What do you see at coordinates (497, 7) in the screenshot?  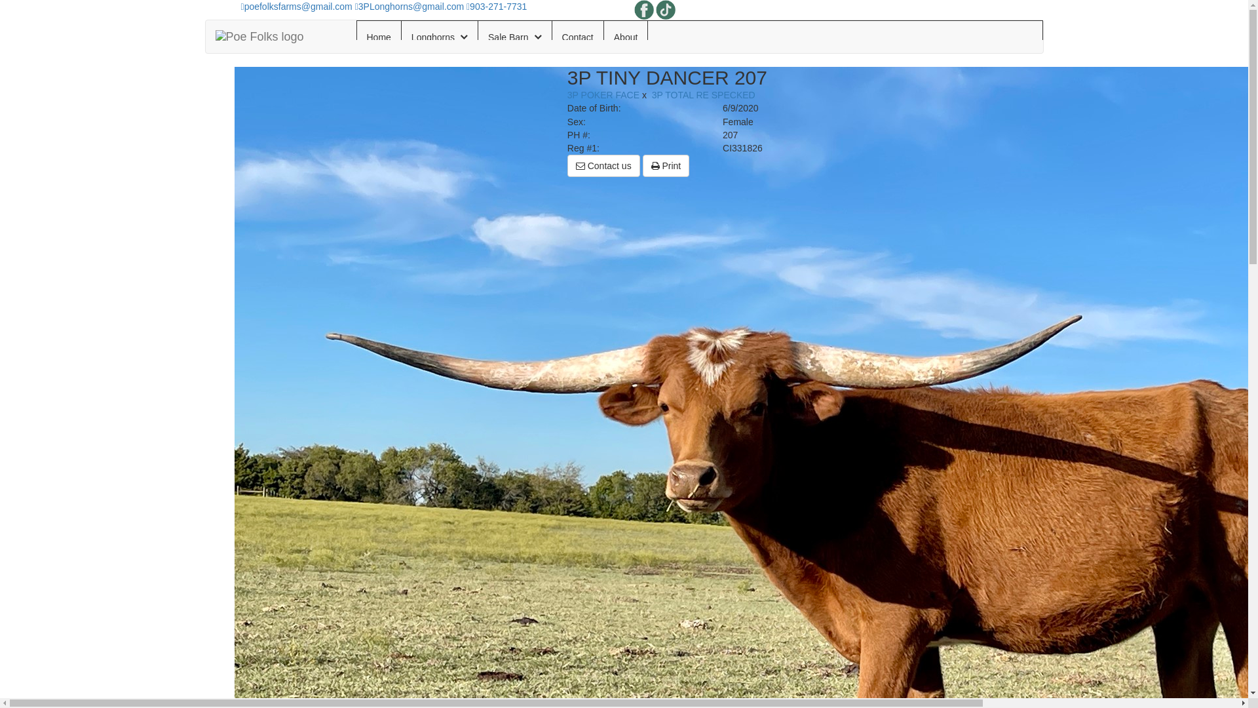 I see `903-271-7731` at bounding box center [497, 7].